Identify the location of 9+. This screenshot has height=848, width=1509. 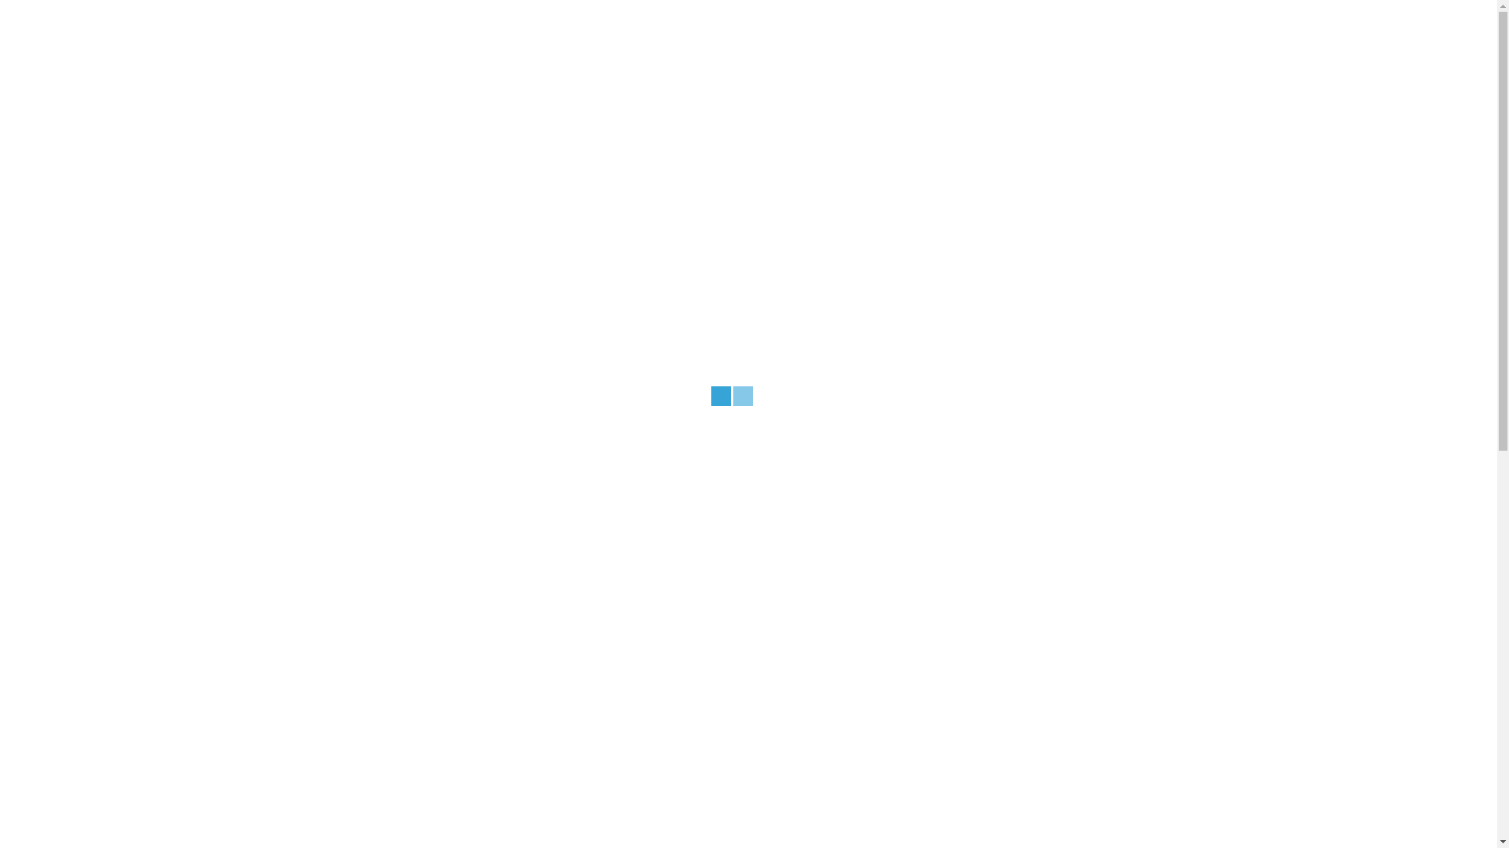
(331, 694).